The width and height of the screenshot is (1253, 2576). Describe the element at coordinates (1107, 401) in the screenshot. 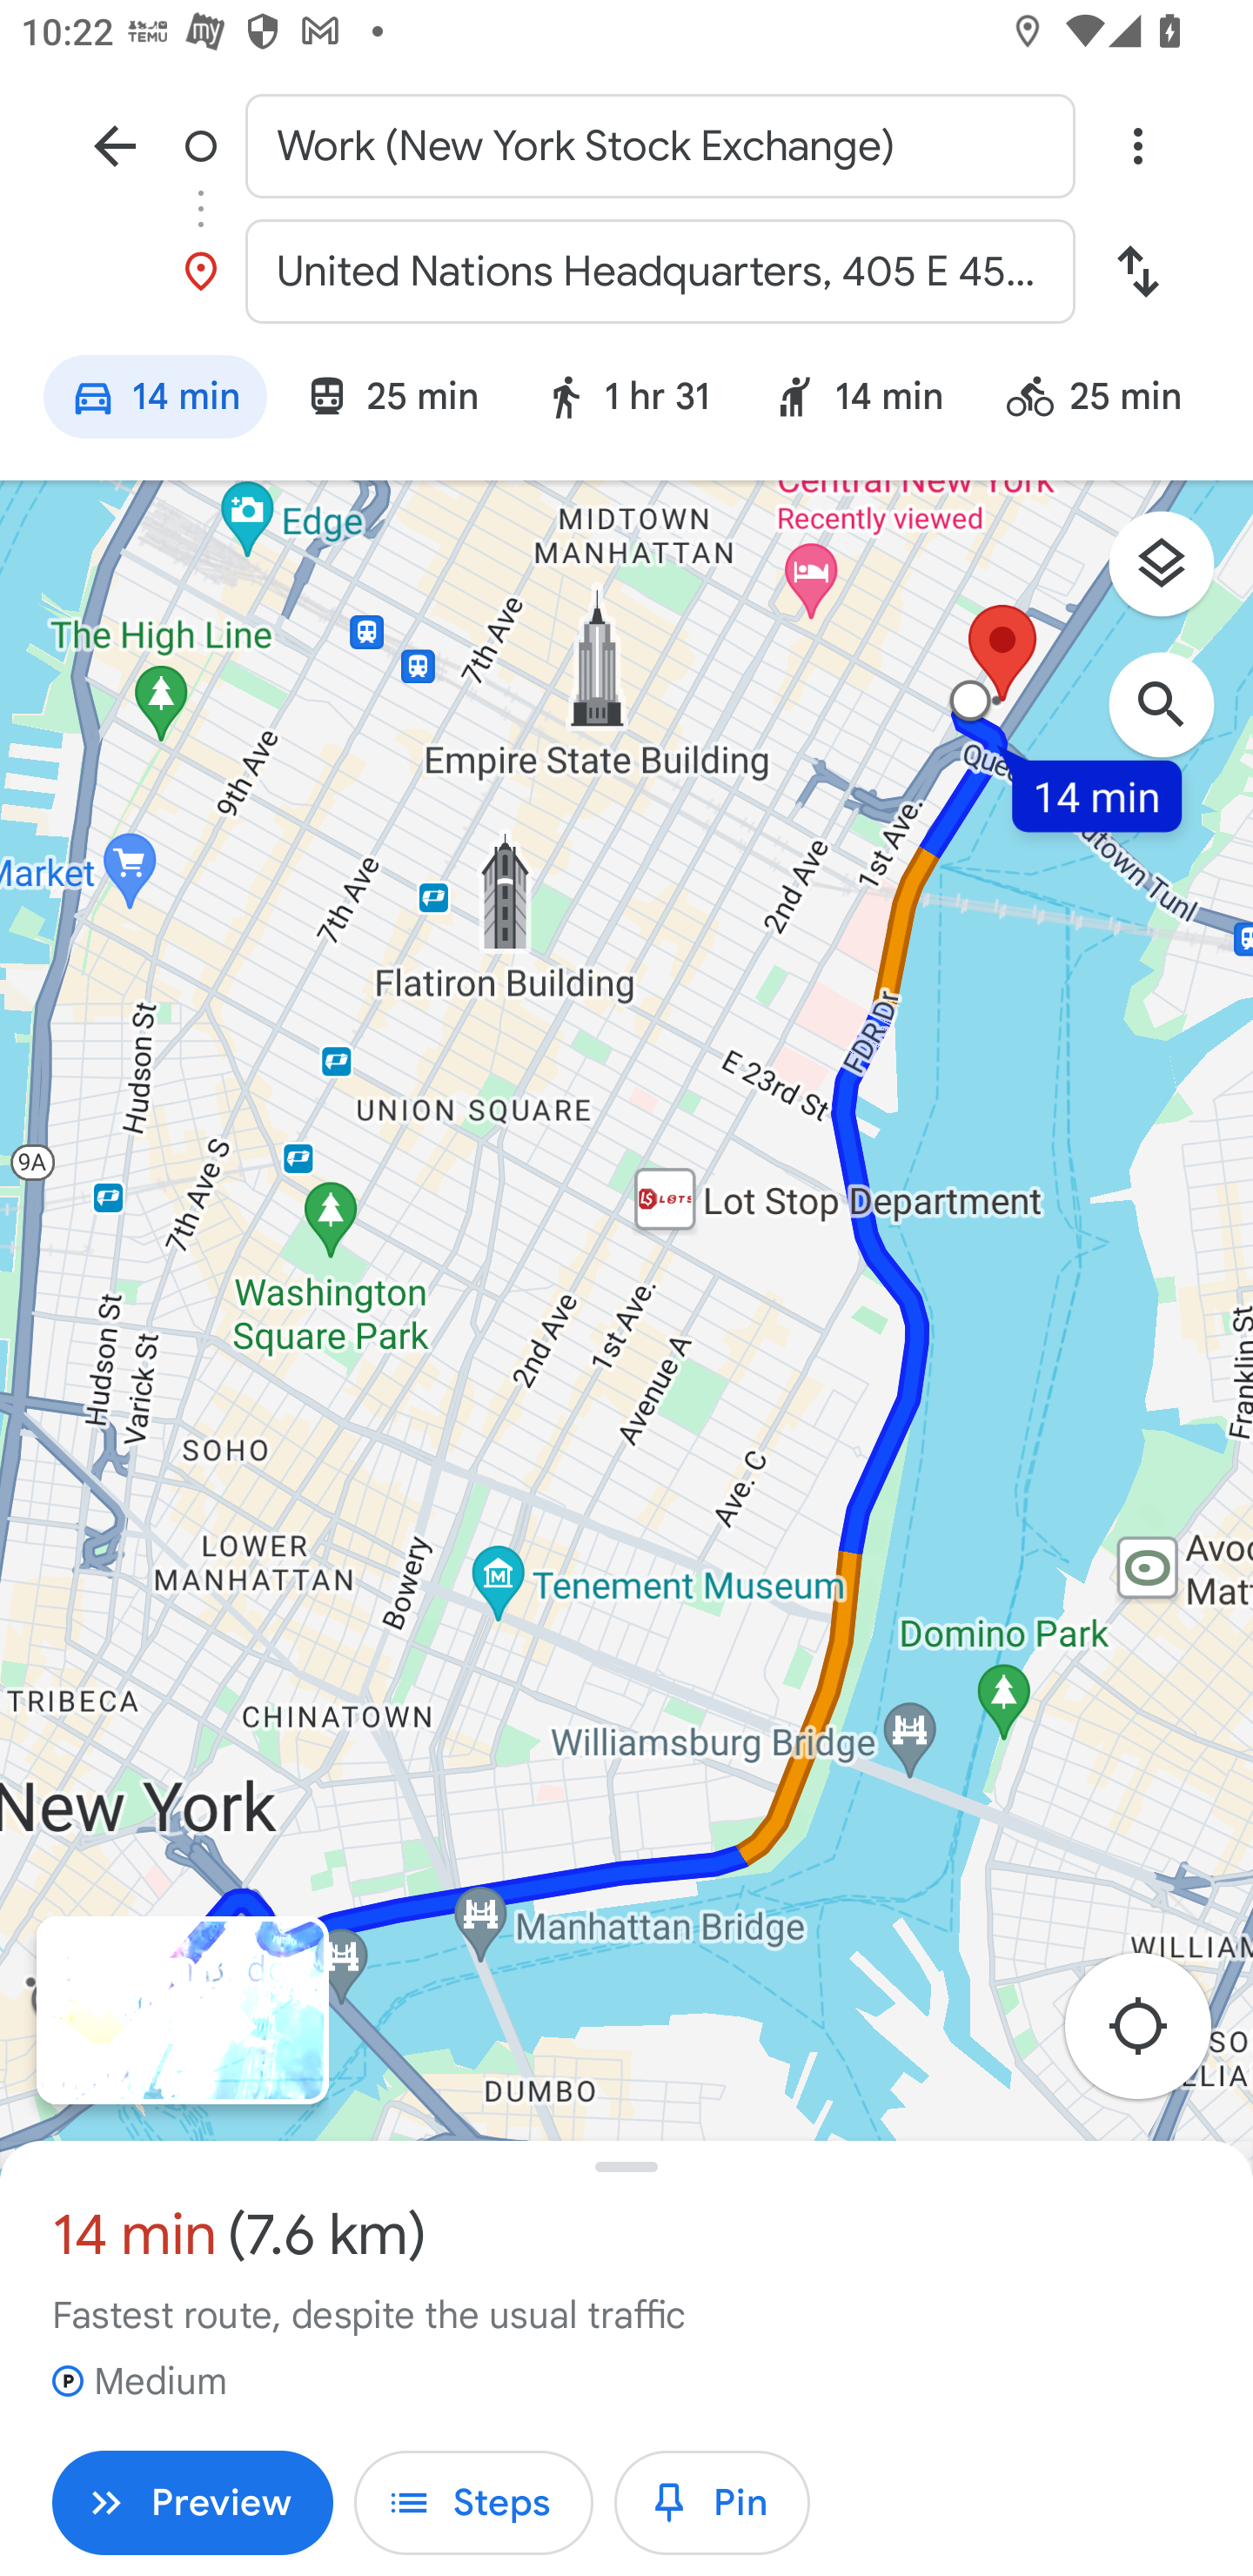

I see `Bicycling mode: 25 min 25 min` at that location.